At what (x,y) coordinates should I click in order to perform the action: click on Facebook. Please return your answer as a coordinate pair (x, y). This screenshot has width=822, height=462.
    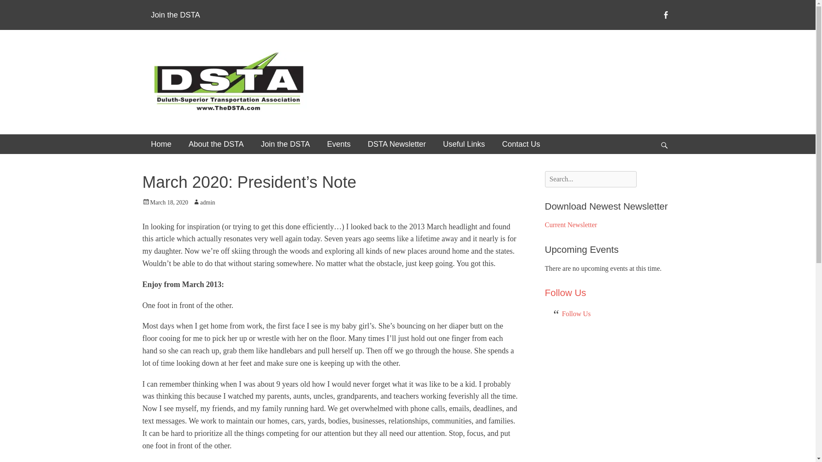
    Looking at the image, I should click on (665, 15).